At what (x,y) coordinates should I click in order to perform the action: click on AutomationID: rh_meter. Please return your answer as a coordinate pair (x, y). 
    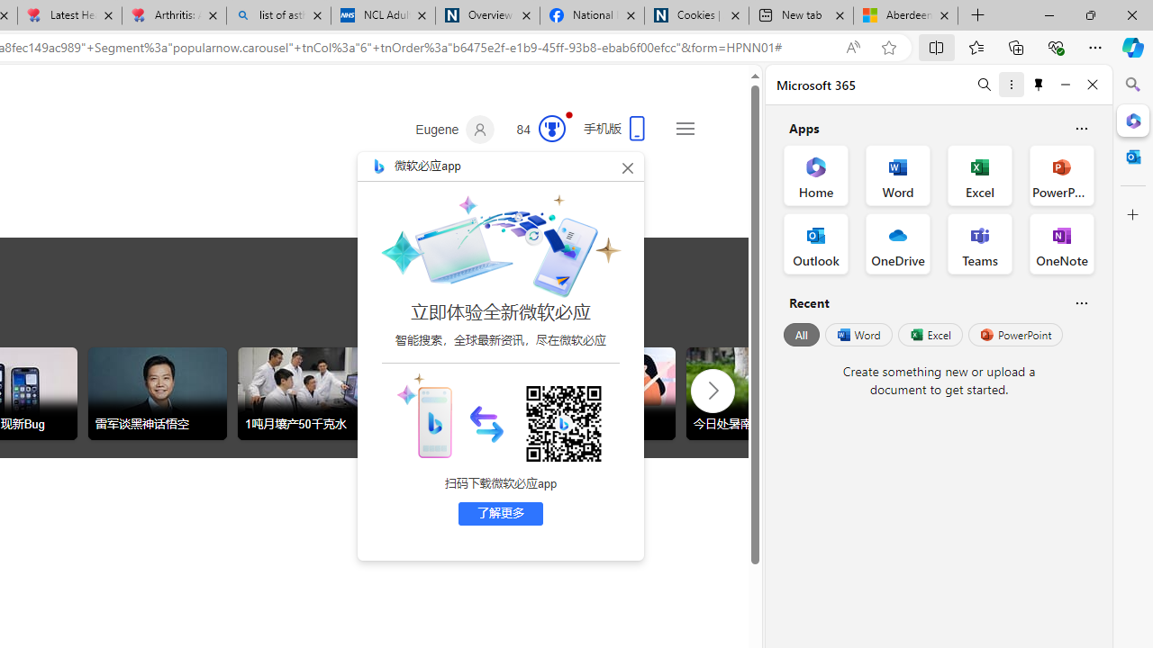
    Looking at the image, I should click on (551, 128).